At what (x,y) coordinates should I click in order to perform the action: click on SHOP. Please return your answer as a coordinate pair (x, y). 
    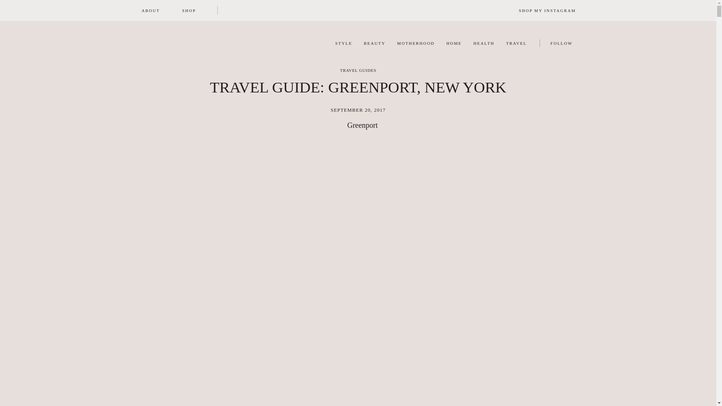
    Looking at the image, I should click on (338, 48).